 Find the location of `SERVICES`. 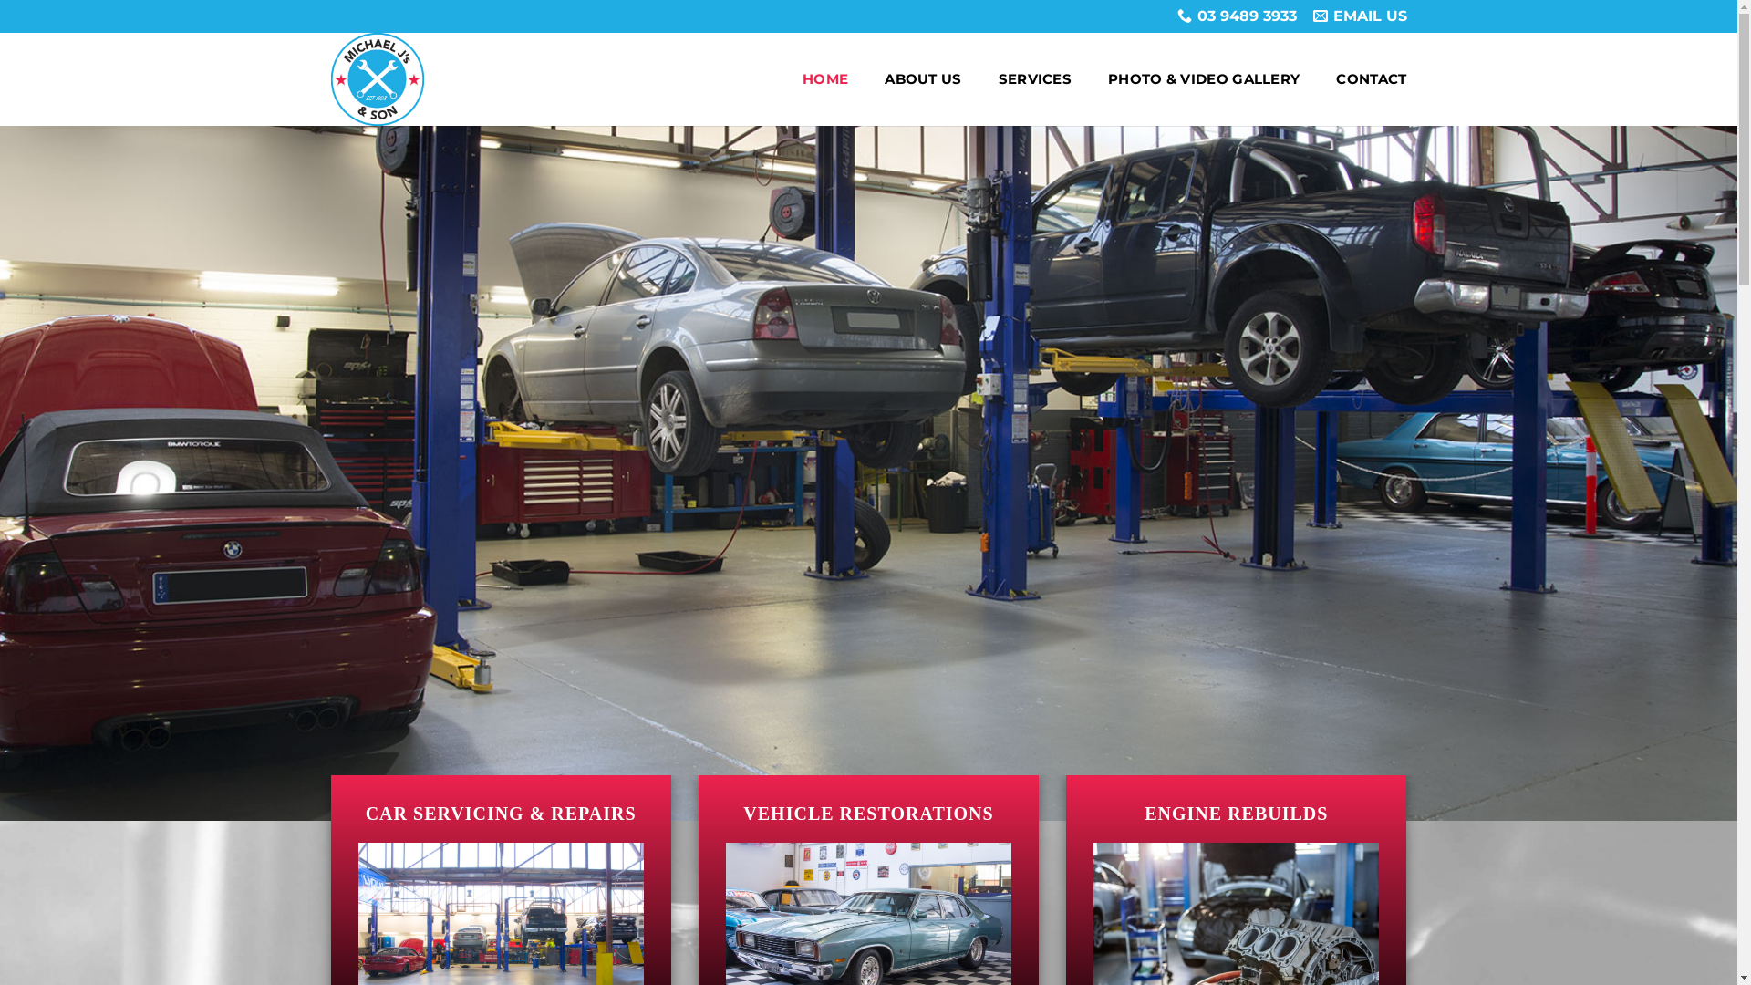

SERVICES is located at coordinates (1035, 79).